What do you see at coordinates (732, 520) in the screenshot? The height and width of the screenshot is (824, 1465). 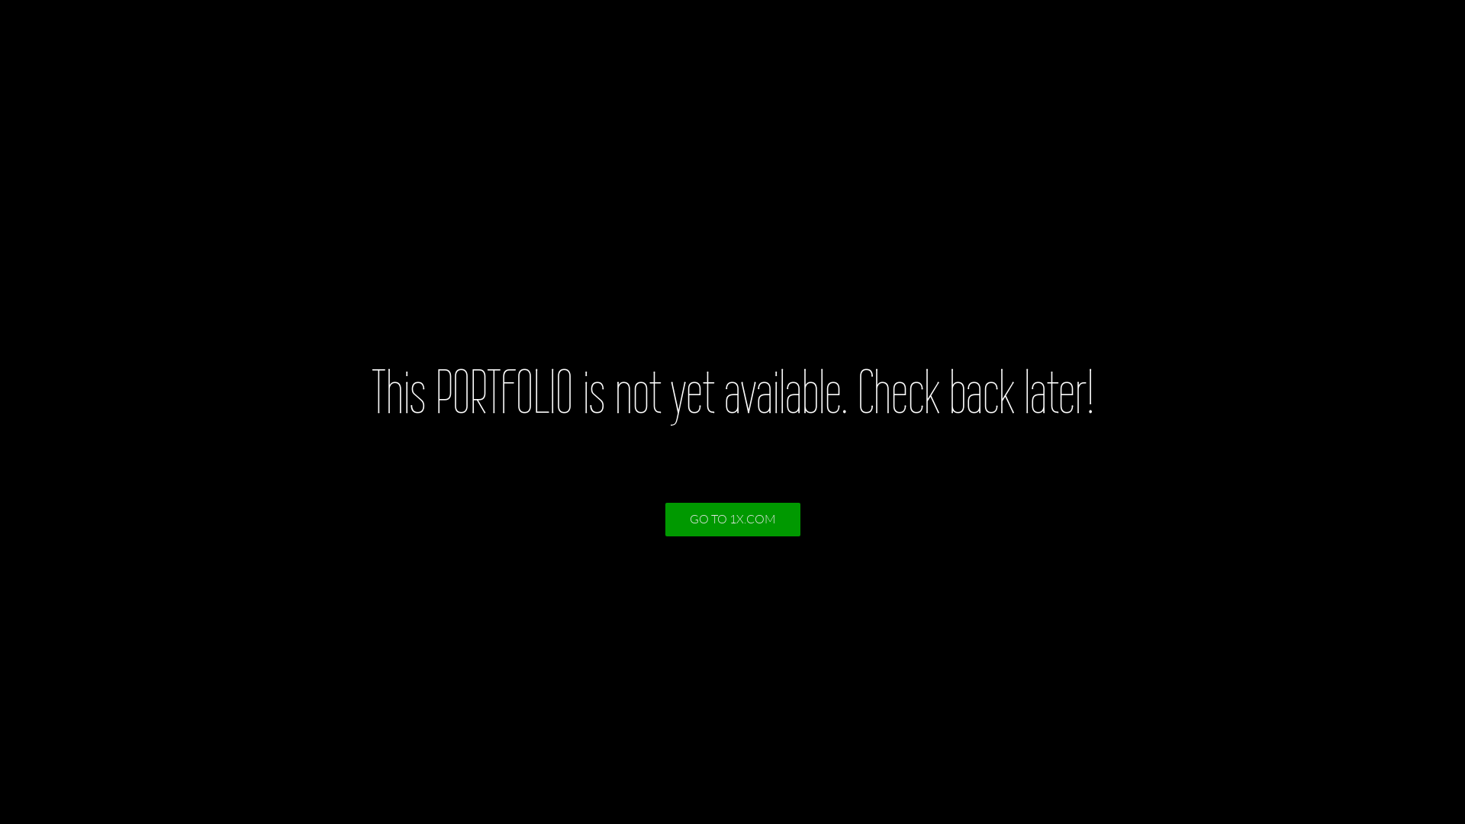 I see `GO TO 1X.COM` at bounding box center [732, 520].